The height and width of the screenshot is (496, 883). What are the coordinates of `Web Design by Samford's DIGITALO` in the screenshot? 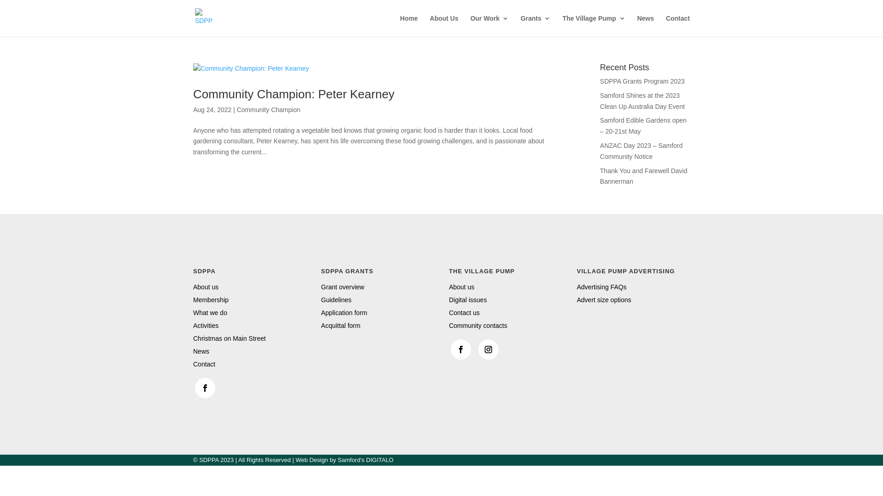 It's located at (345, 460).